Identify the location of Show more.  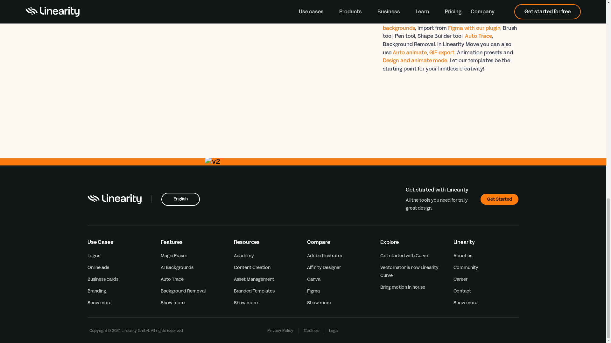
(249, 303).